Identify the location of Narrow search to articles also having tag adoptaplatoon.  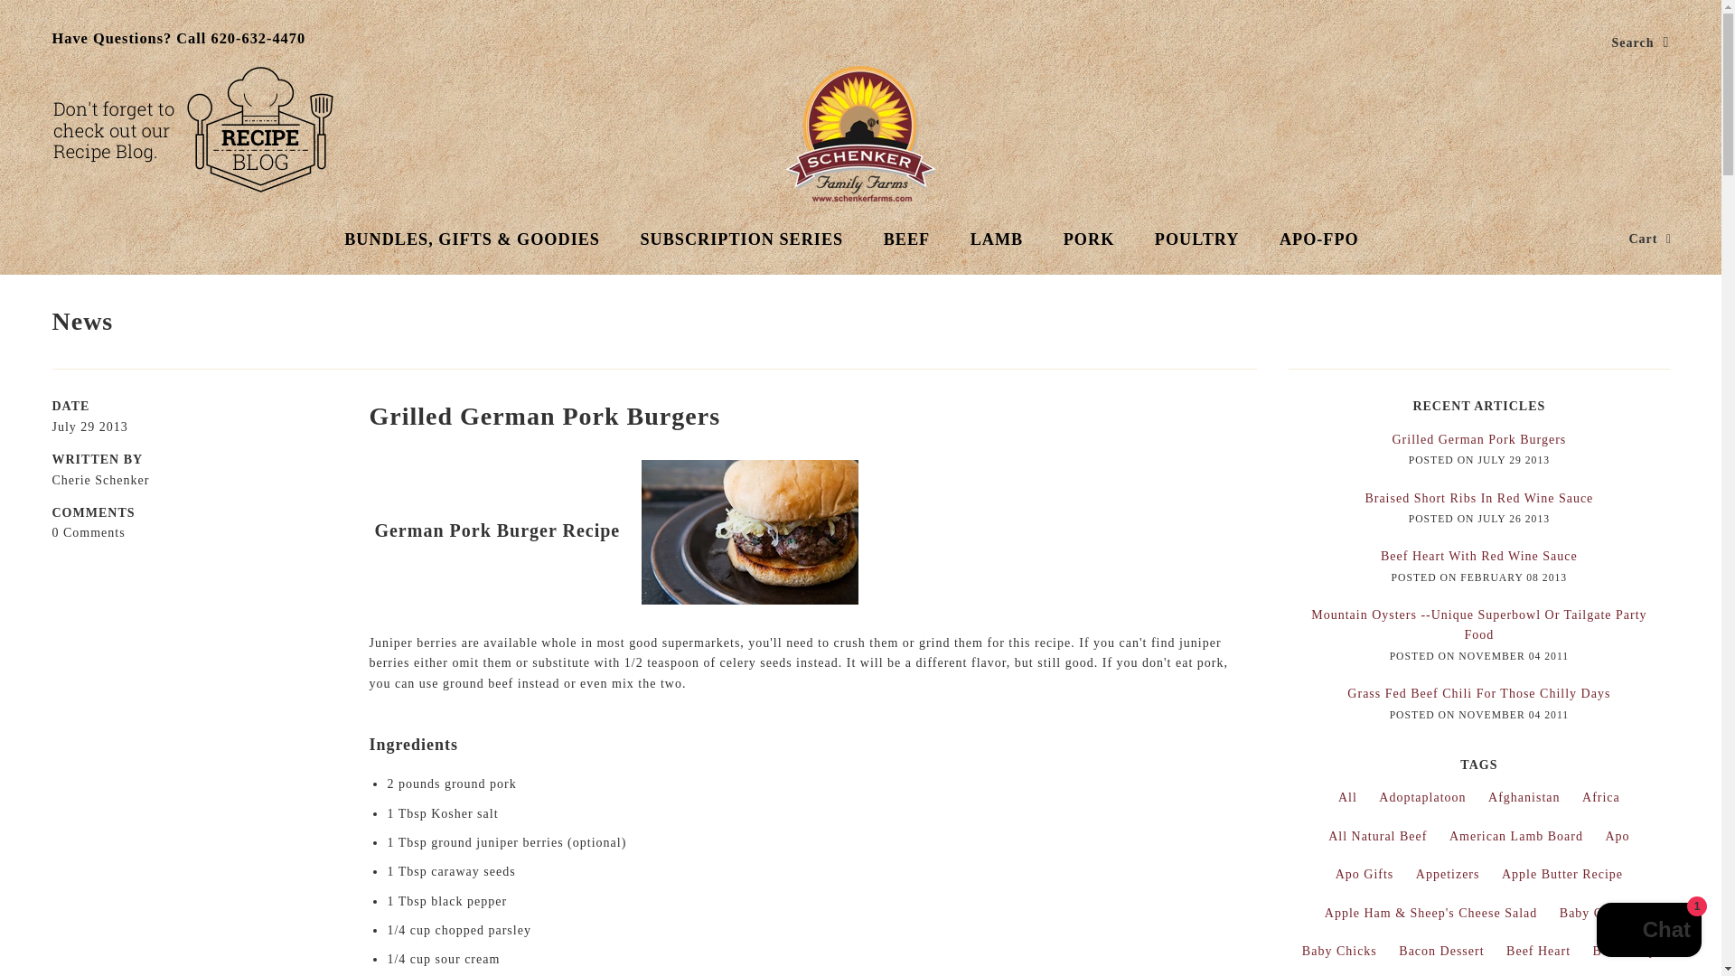
(1422, 797).